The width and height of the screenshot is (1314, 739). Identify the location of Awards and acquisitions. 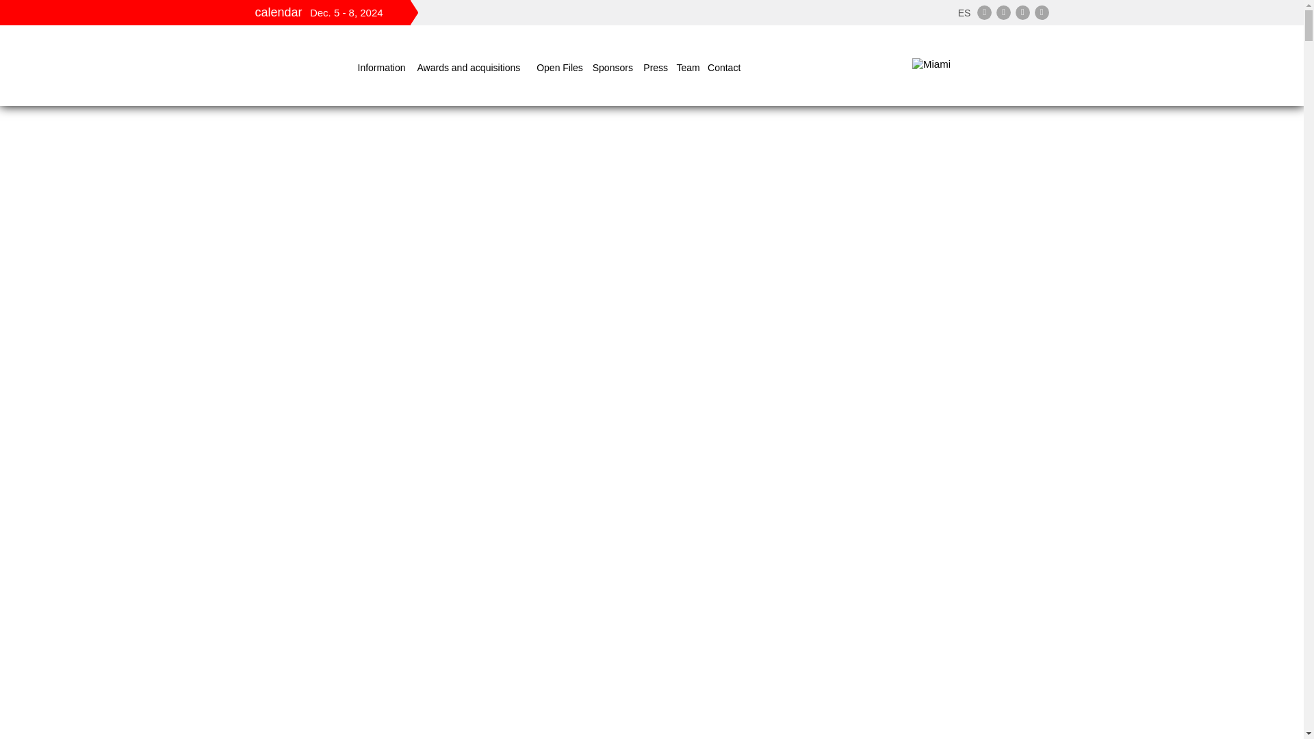
(474, 67).